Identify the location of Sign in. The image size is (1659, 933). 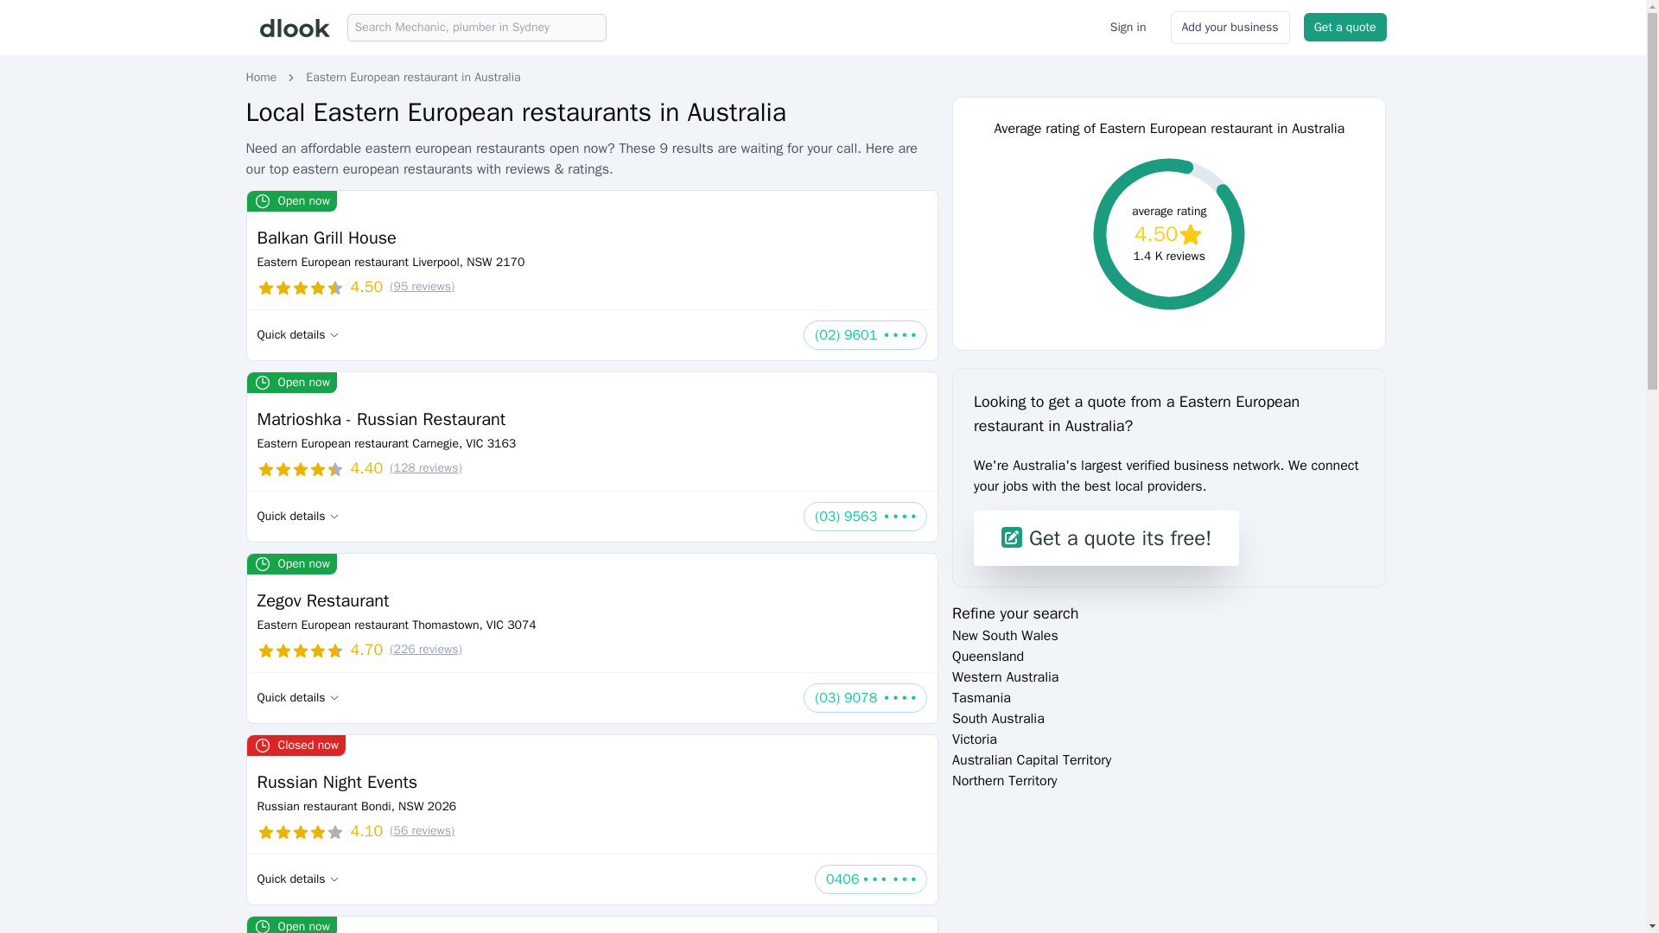
(1128, 28).